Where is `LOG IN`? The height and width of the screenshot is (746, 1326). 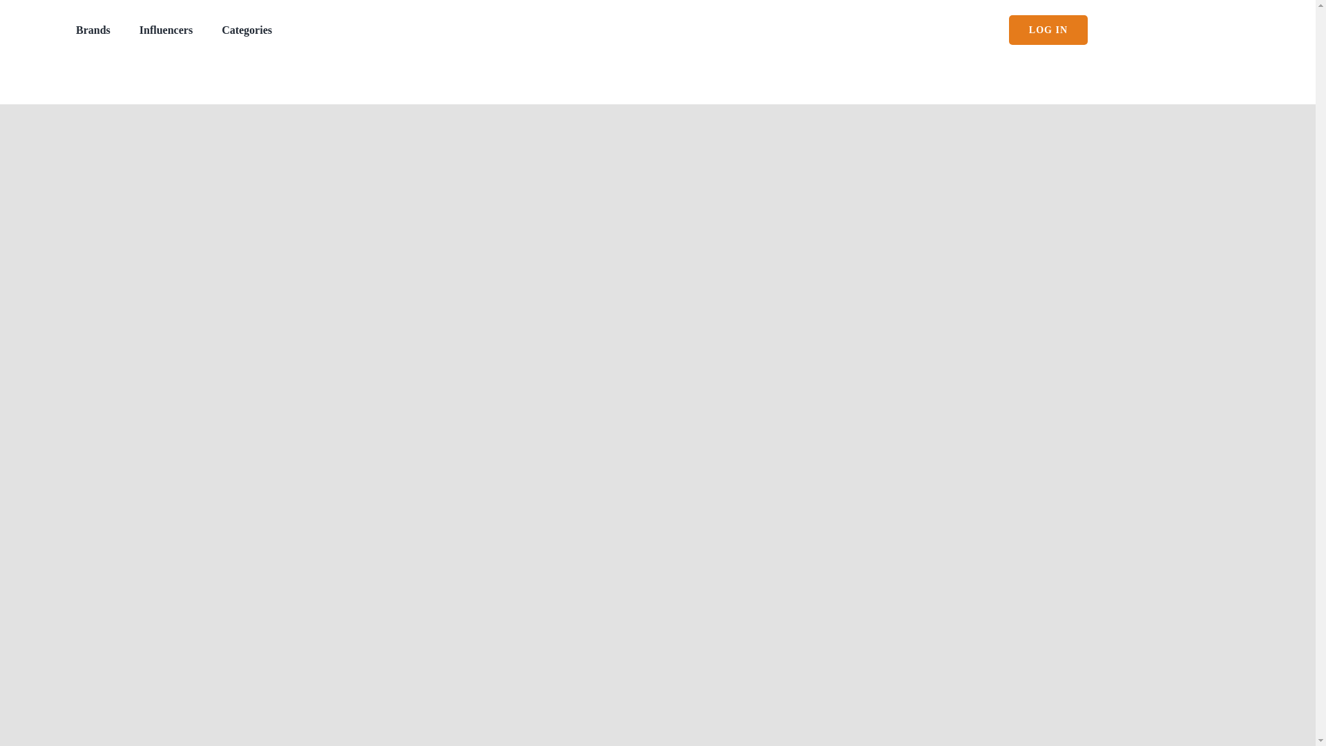 LOG IN is located at coordinates (1048, 29).